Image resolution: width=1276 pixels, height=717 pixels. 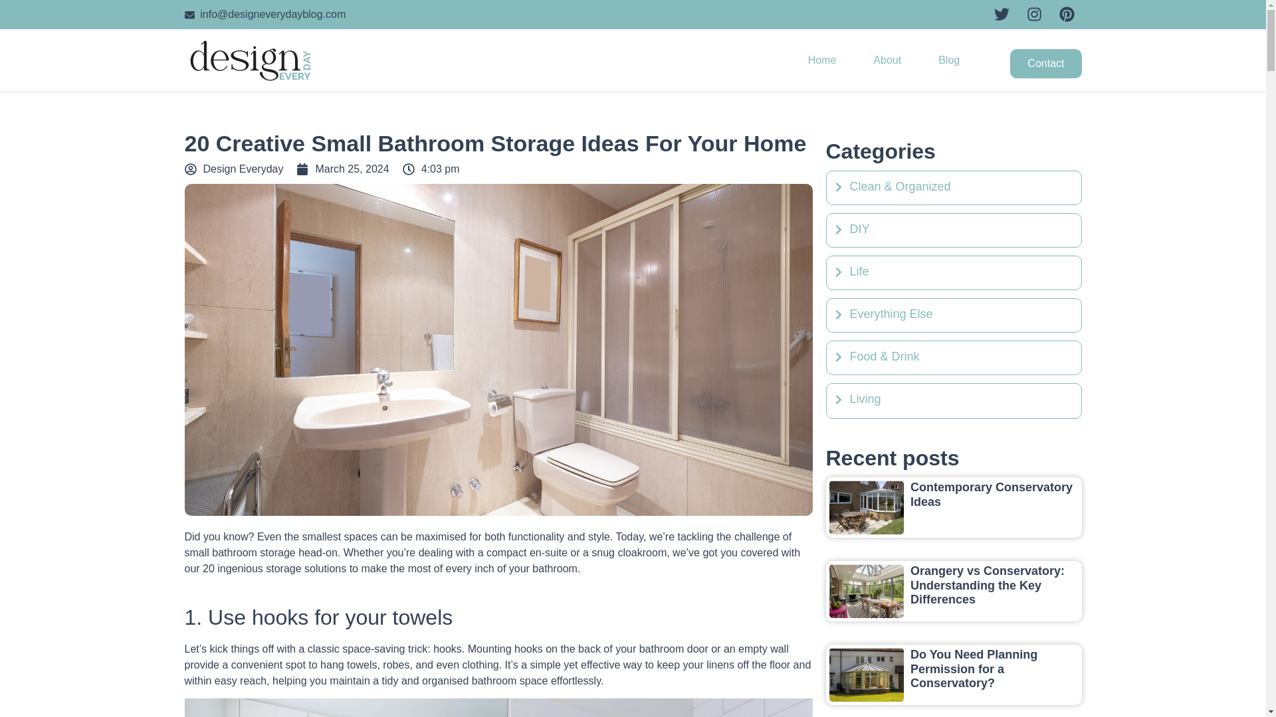 What do you see at coordinates (992, 494) in the screenshot?
I see `Contemporary Conservatory Ideas` at bounding box center [992, 494].